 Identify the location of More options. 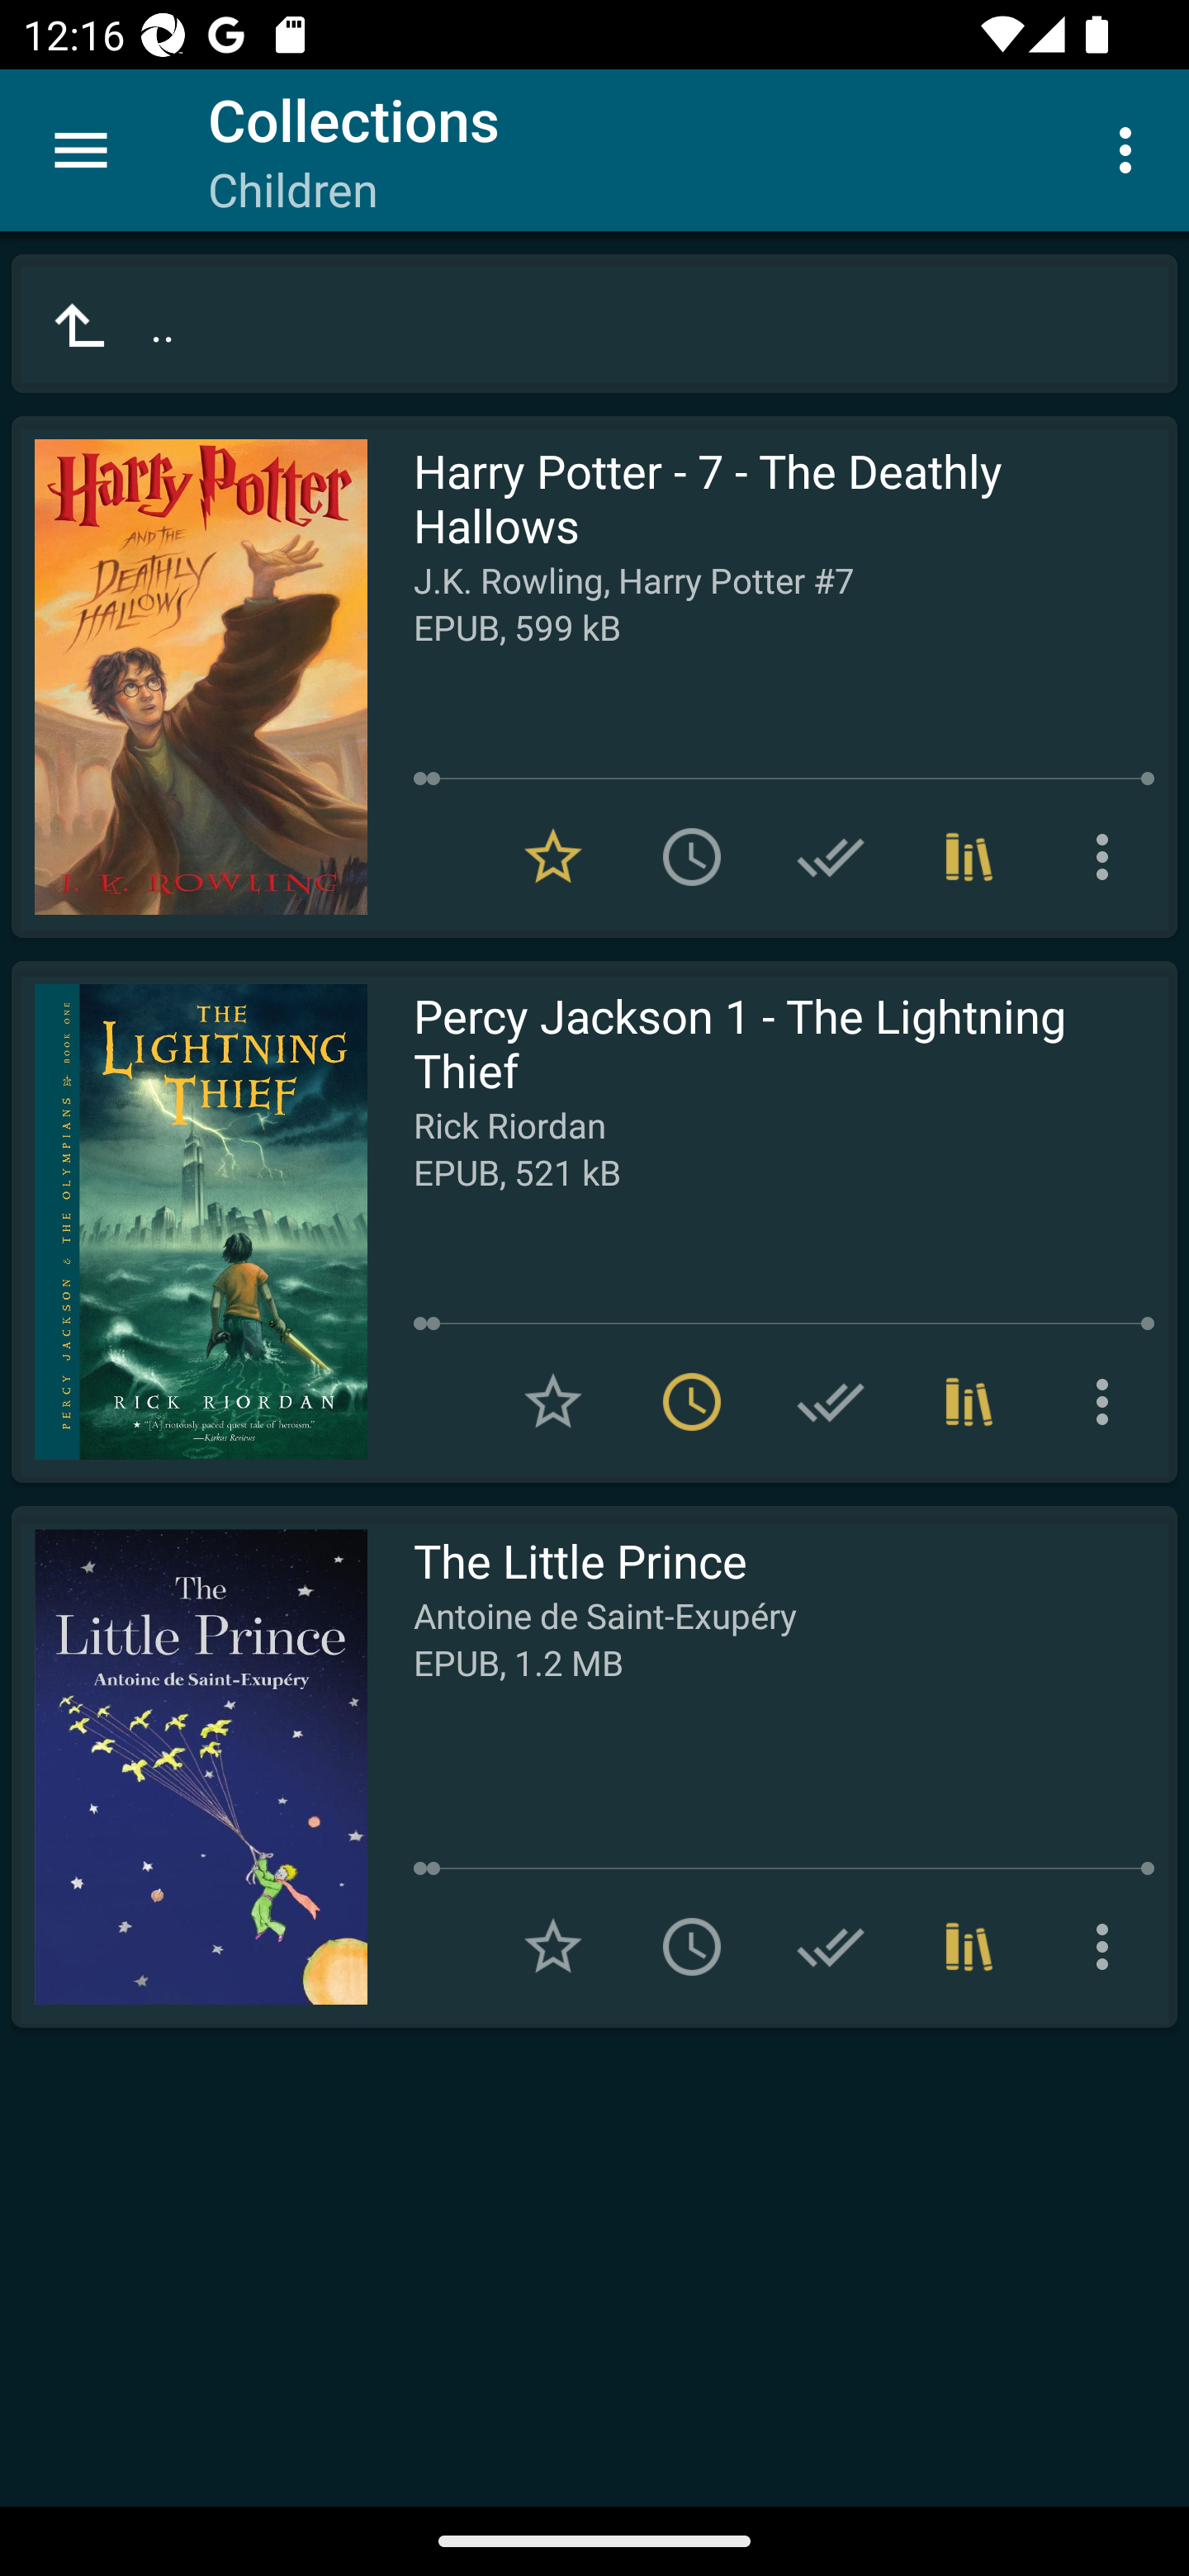
(1108, 857).